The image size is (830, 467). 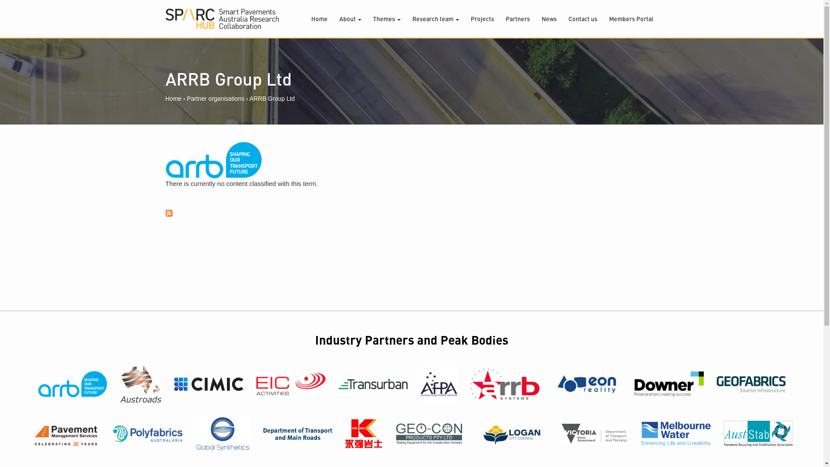 What do you see at coordinates (512, 434) in the screenshot?
I see `Logan City Council` at bounding box center [512, 434].